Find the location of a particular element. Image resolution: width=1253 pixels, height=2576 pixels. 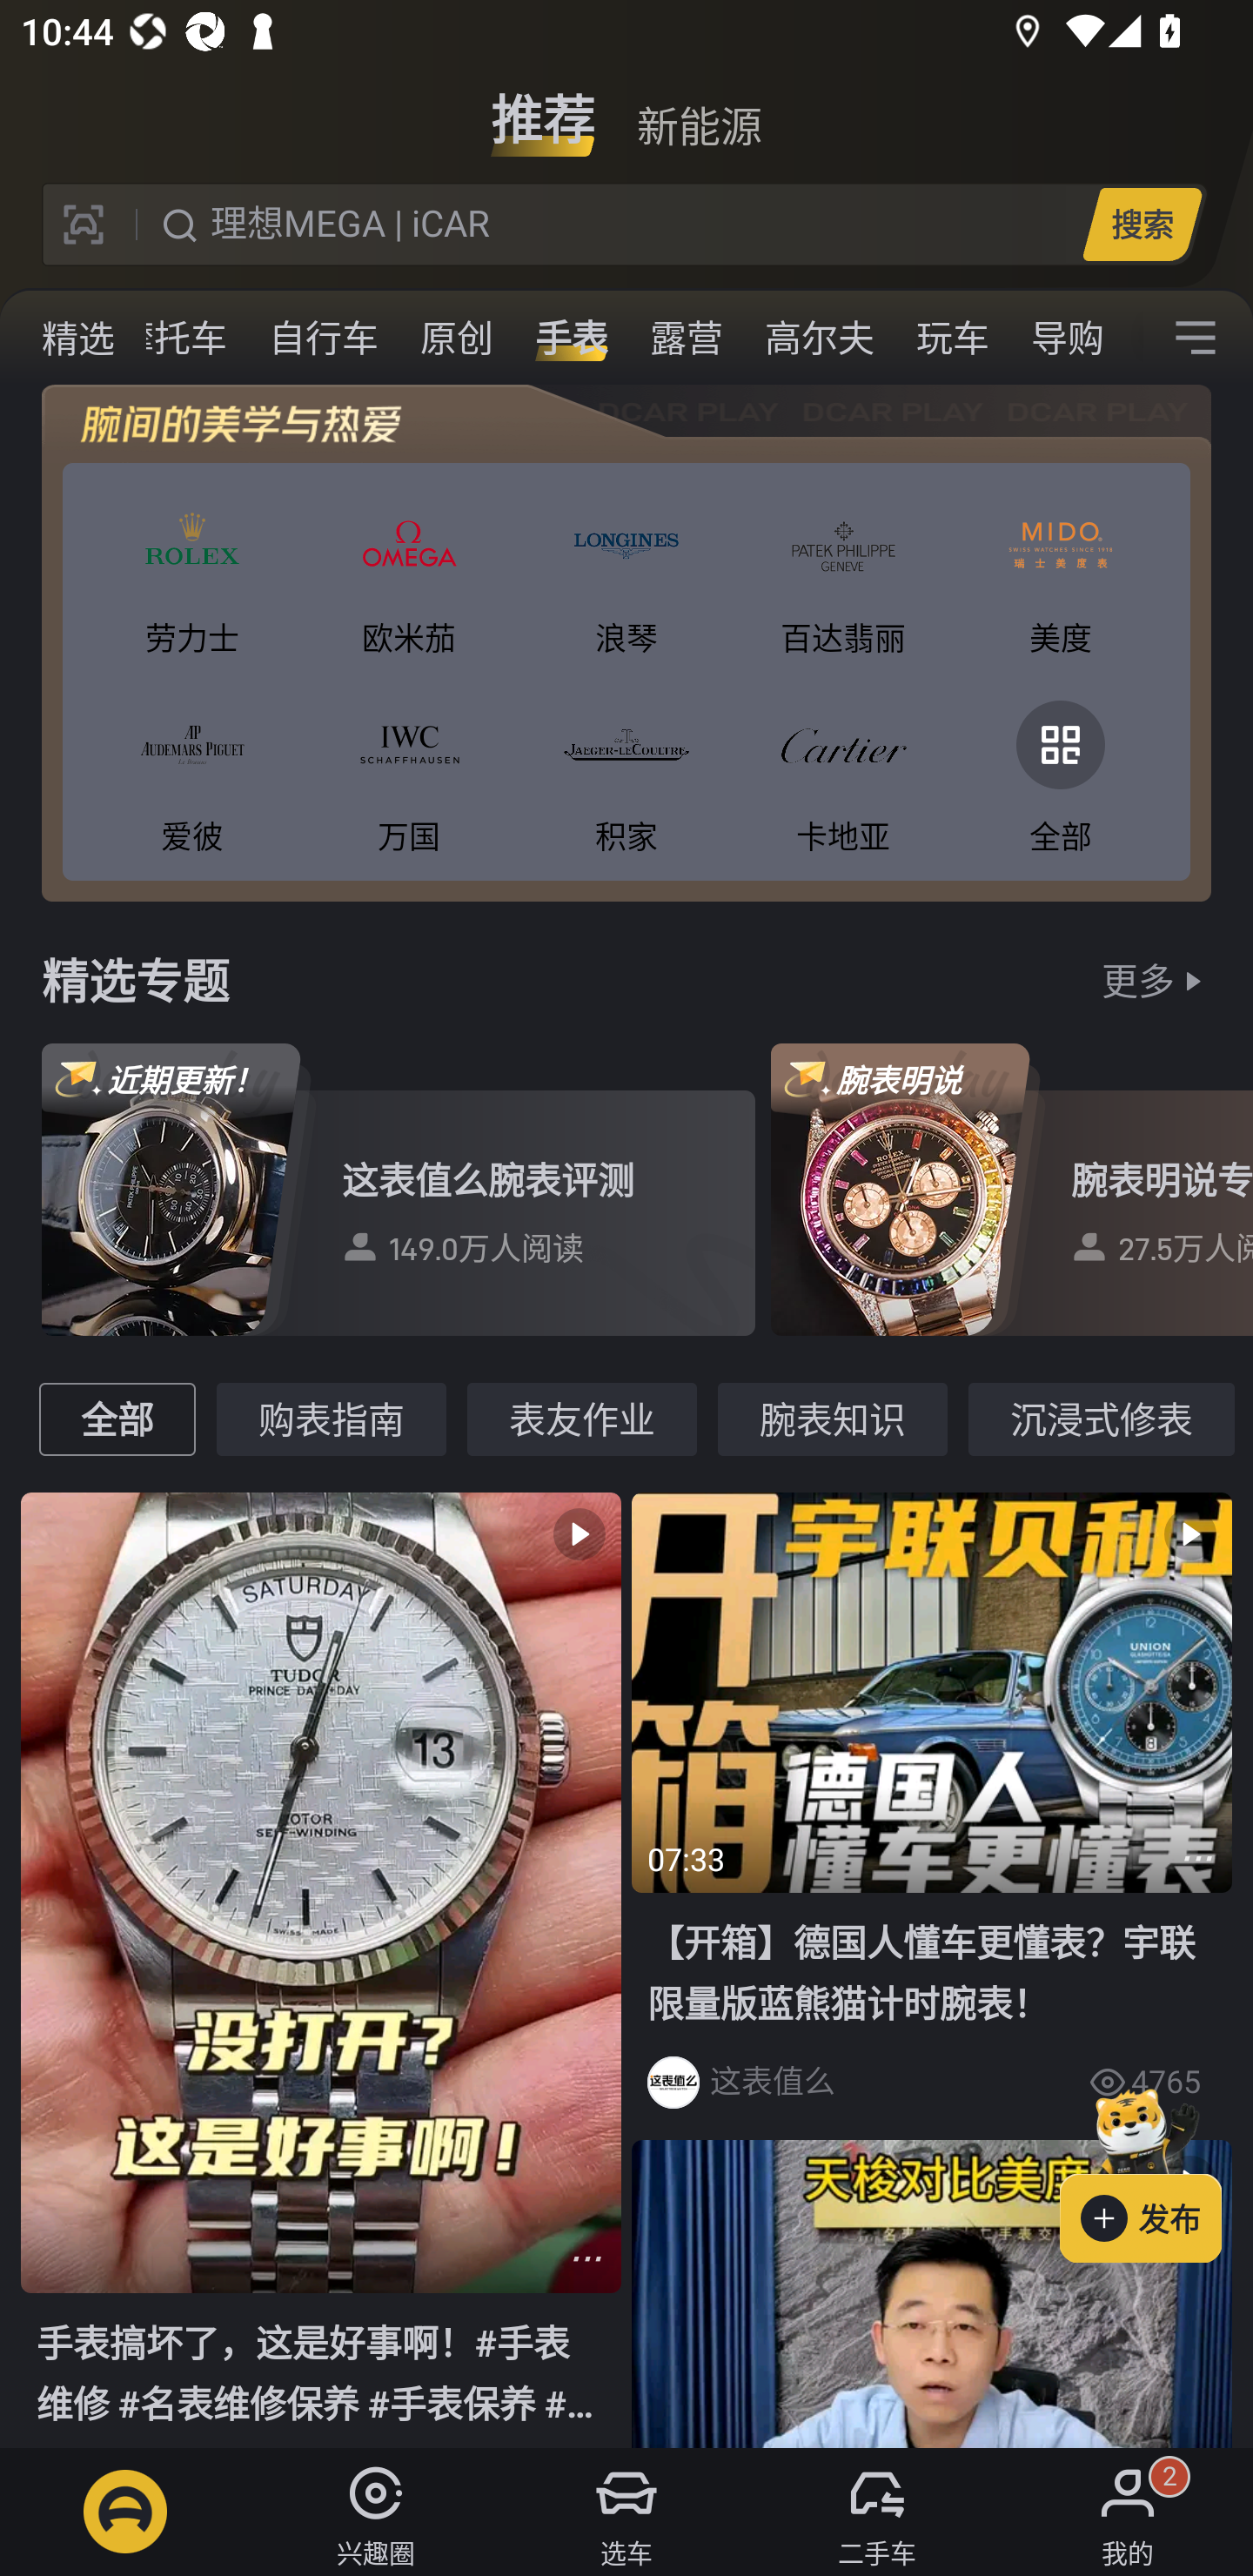

腕表明说 腕表明说专业评测  27.5万人阅读 is located at coordinates (1011, 1190).